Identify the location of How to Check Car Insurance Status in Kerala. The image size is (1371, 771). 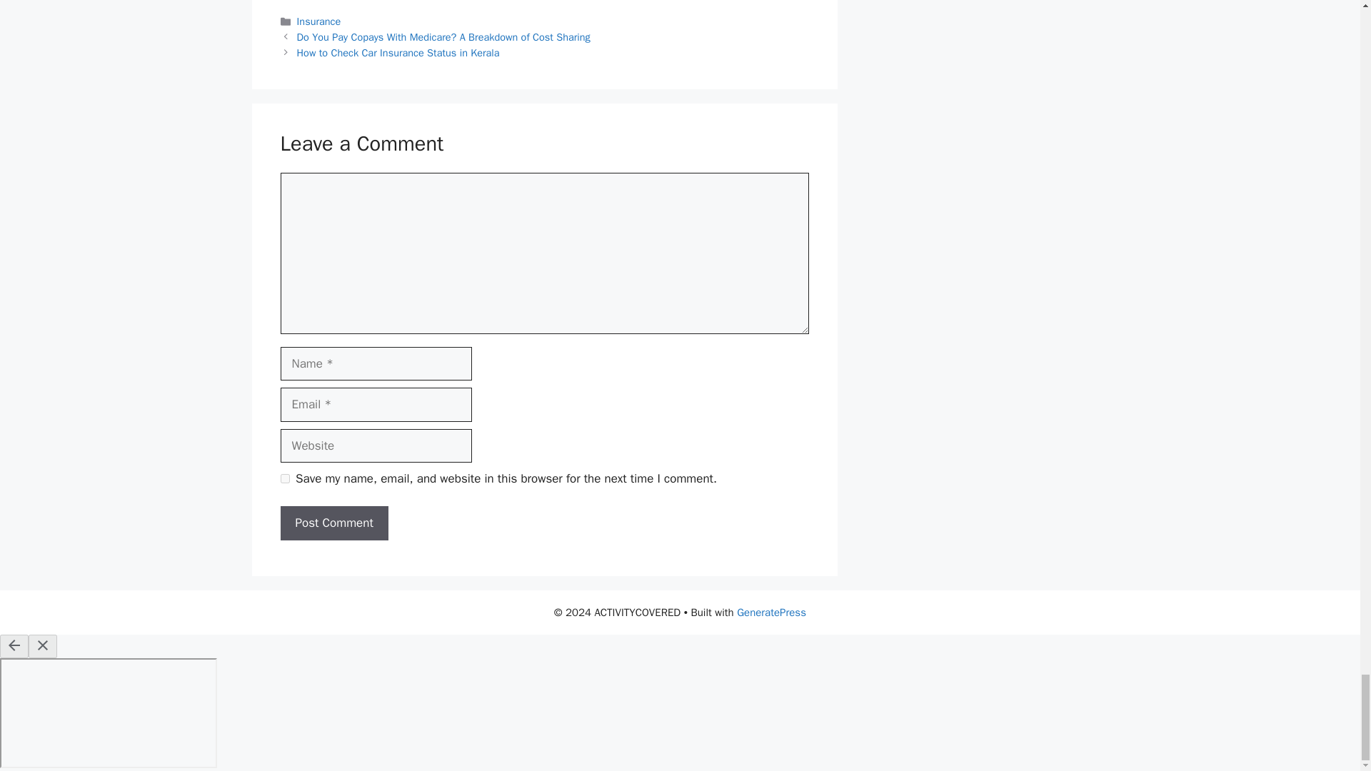
(398, 53).